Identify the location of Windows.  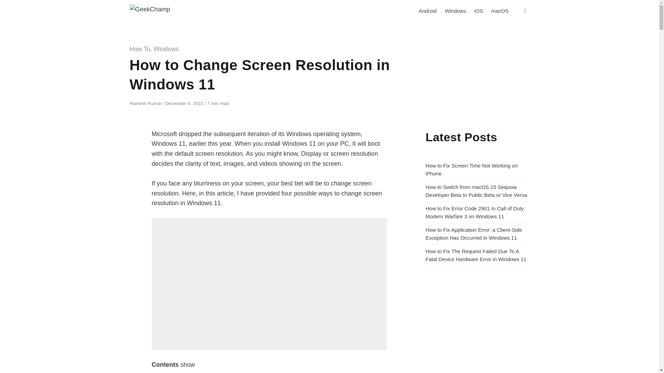
(166, 49).